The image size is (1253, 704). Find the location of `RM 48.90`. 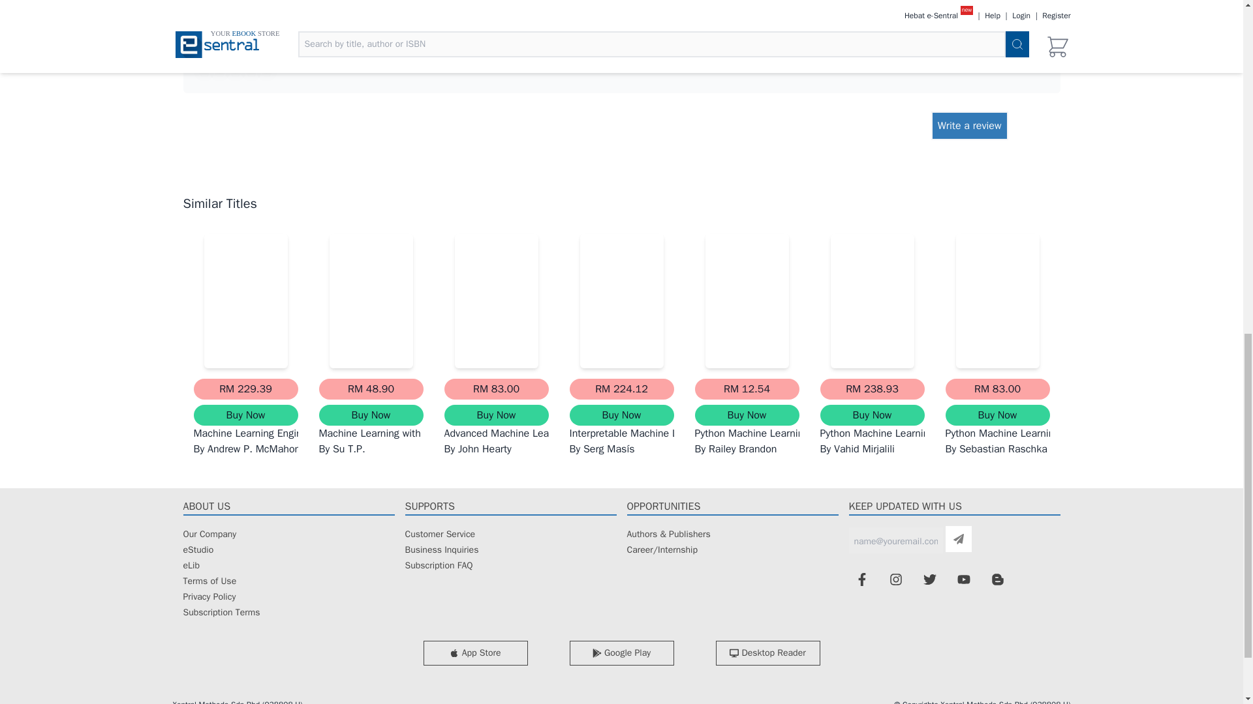

RM 48.90 is located at coordinates (371, 389).